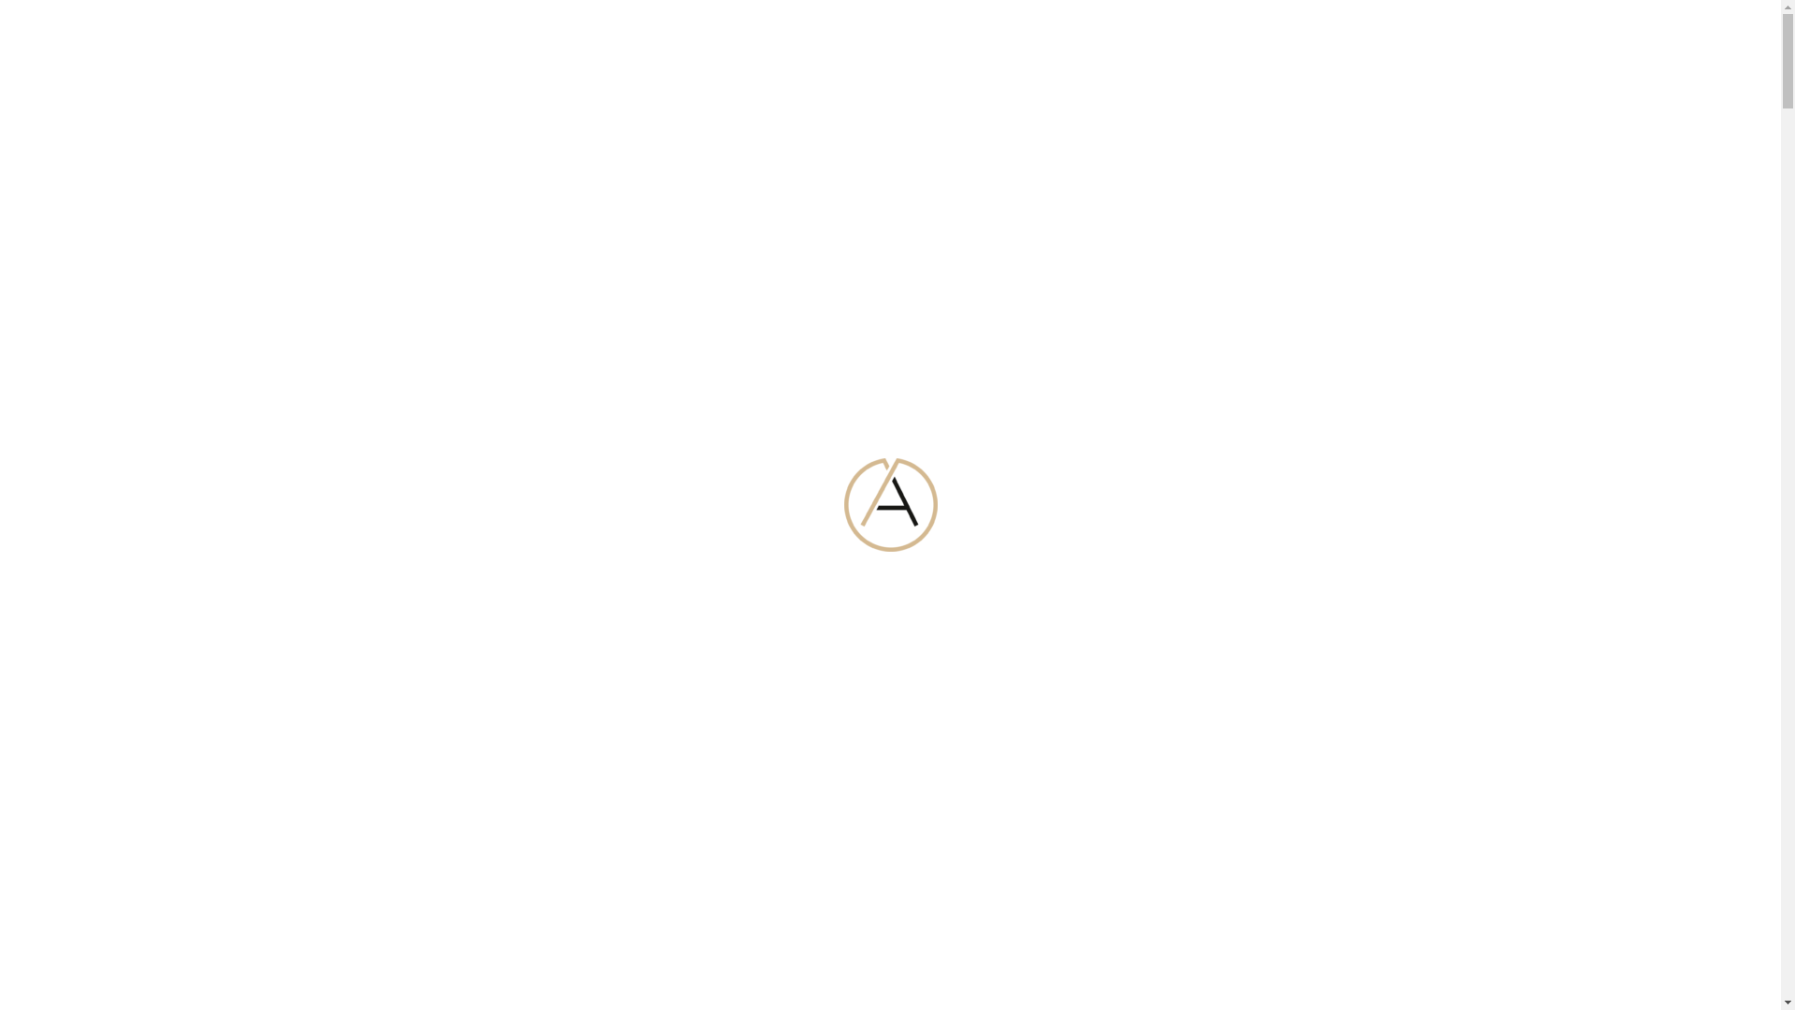 This screenshot has height=1010, width=1795. What do you see at coordinates (826, 645) in the screenshot?
I see `https://afbar.be/` at bounding box center [826, 645].